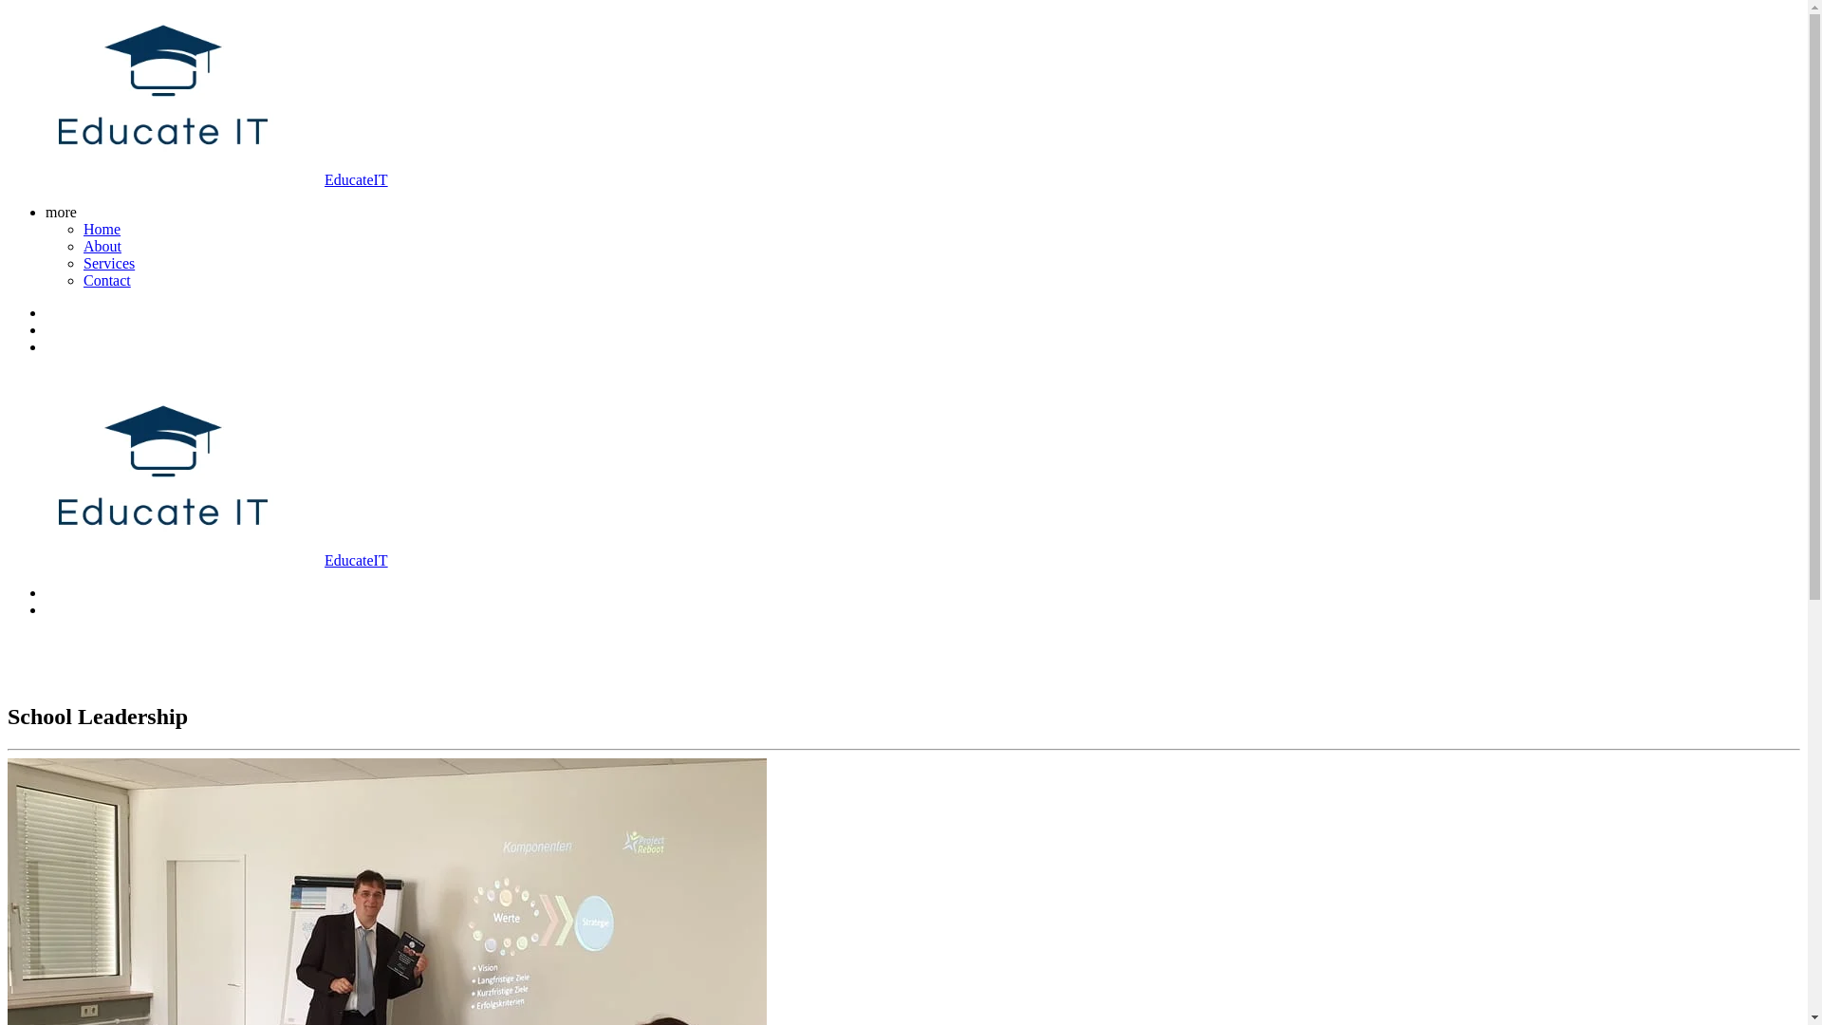  Describe the element at coordinates (102, 247) in the screenshot. I see `About` at that location.